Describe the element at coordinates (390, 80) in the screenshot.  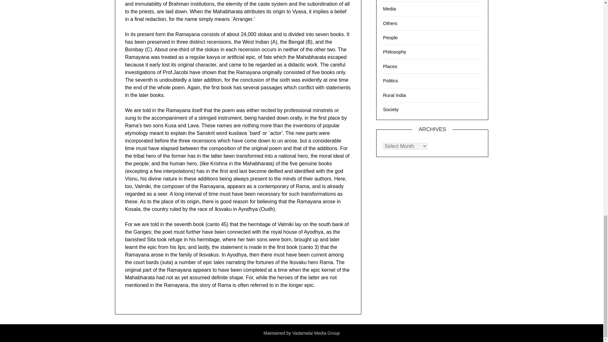
I see `Politics` at that location.